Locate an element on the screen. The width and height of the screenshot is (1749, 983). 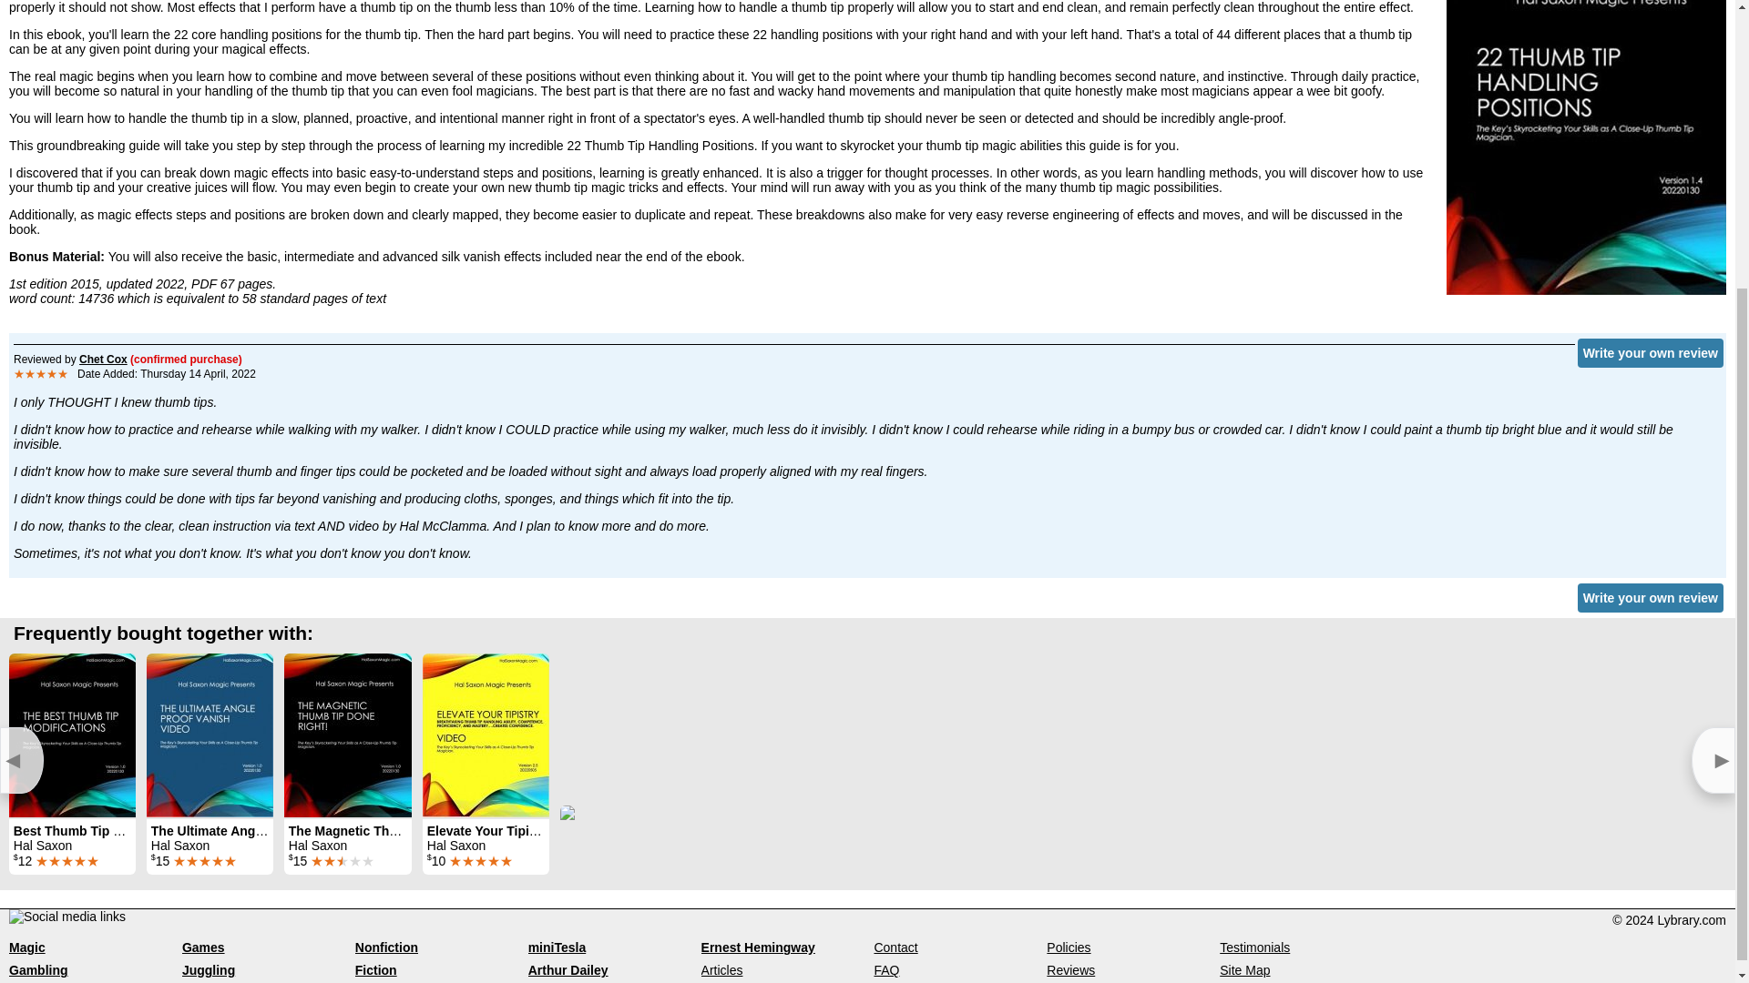
Articles is located at coordinates (721, 970).